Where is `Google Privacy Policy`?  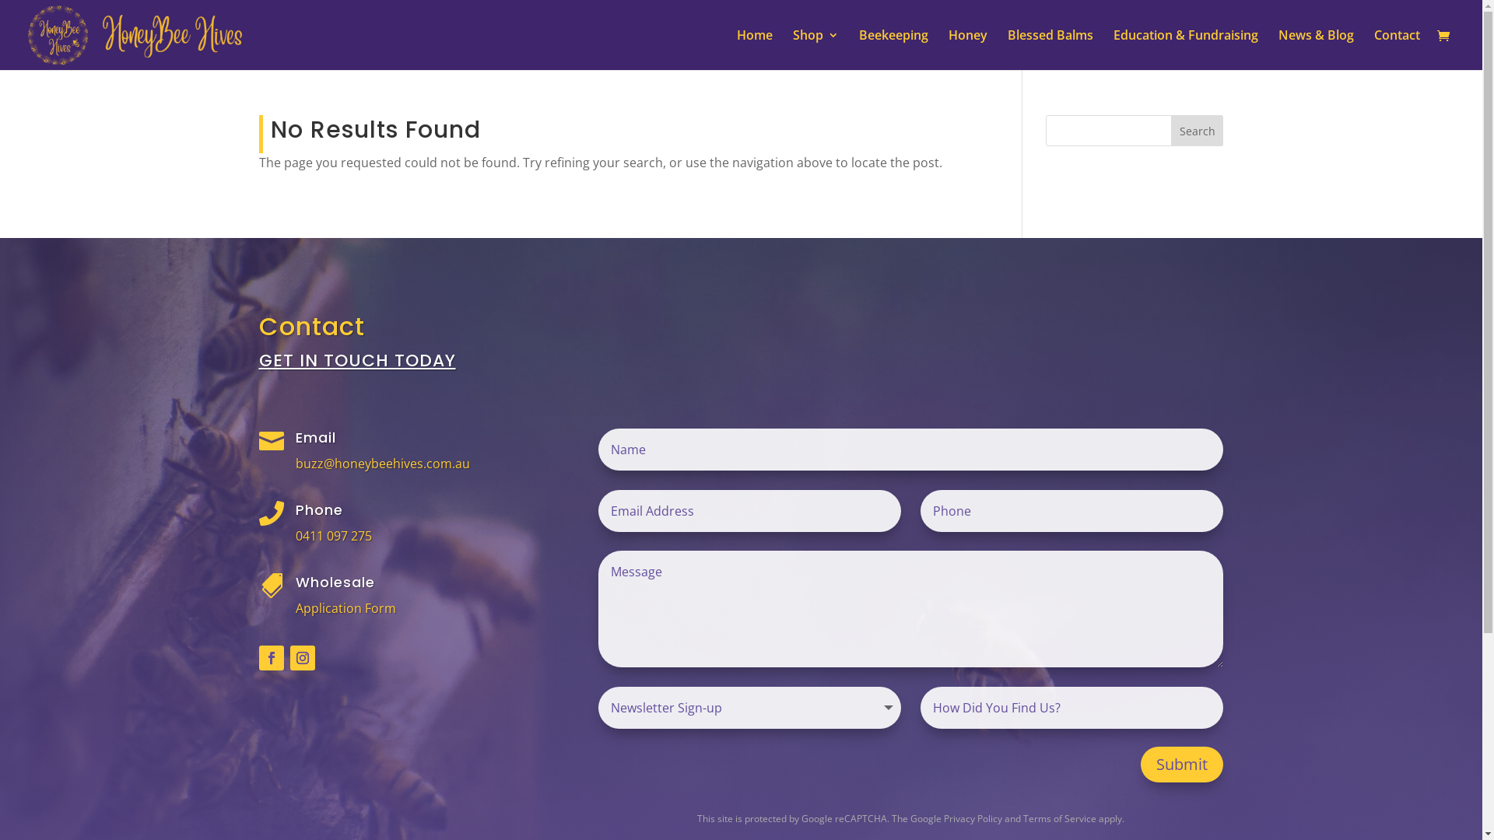 Google Privacy Policy is located at coordinates (956, 818).